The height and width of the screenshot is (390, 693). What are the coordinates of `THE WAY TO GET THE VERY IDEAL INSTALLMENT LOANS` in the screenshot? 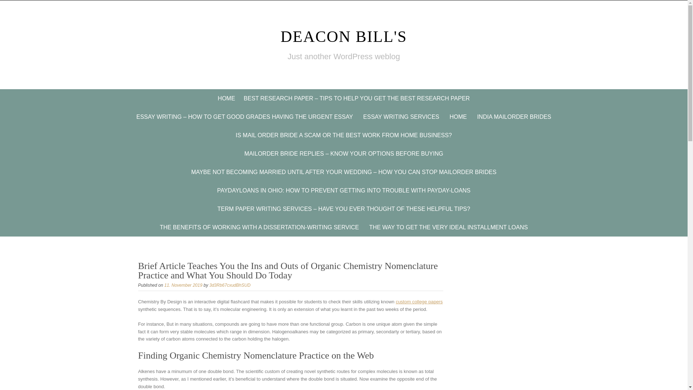 It's located at (448, 227).